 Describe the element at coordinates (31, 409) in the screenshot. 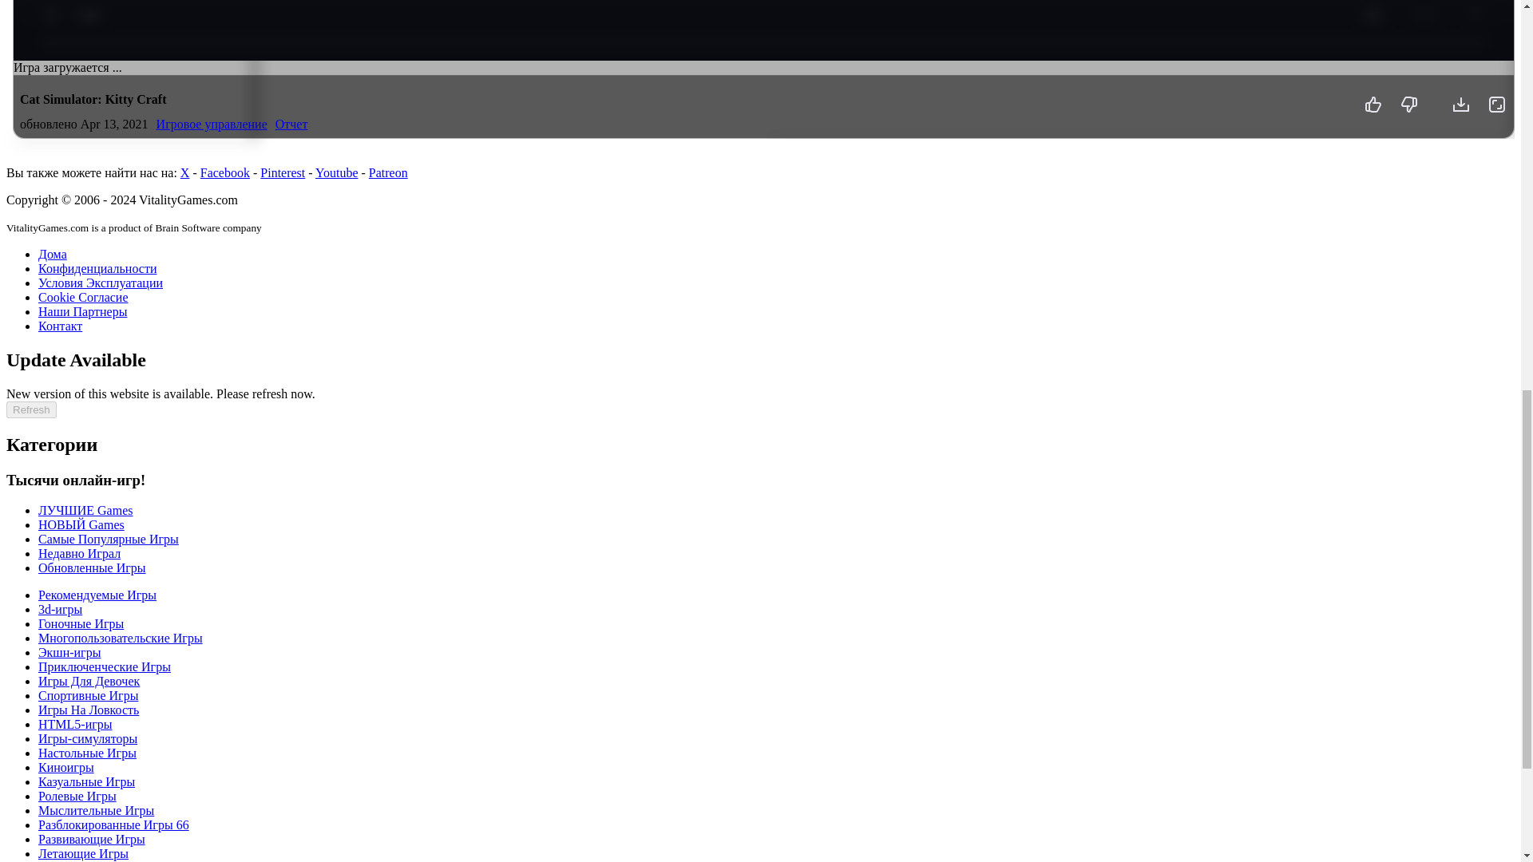

I see `Refresh` at that location.